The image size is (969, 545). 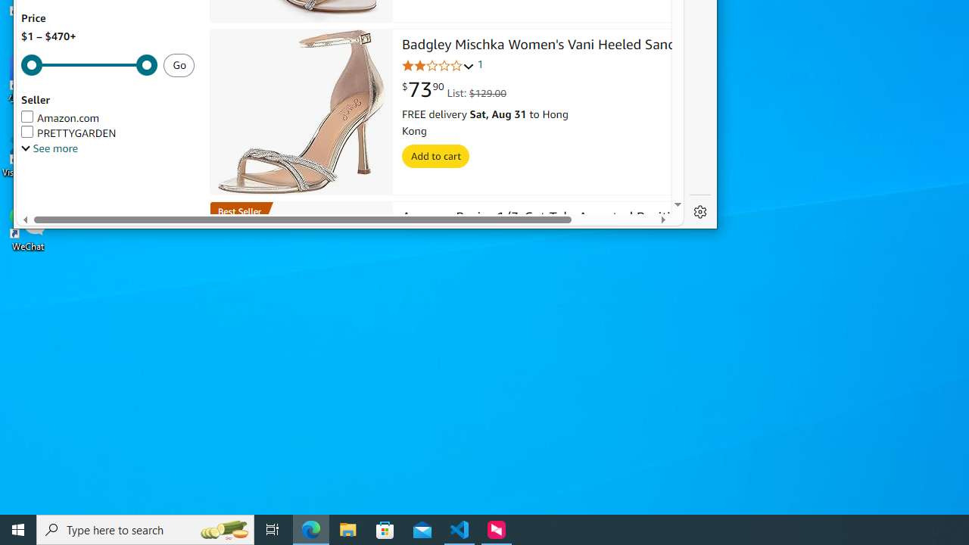 What do you see at coordinates (89, 65) in the screenshot?
I see `Minimum` at bounding box center [89, 65].